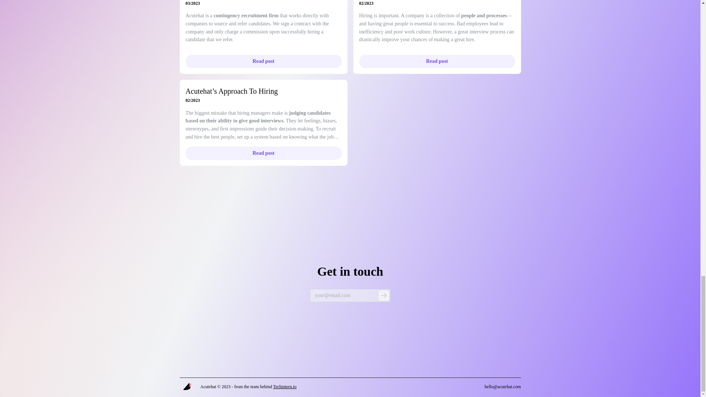 The width and height of the screenshot is (706, 397). Describe the element at coordinates (285, 387) in the screenshot. I see `Techintern.io` at that location.